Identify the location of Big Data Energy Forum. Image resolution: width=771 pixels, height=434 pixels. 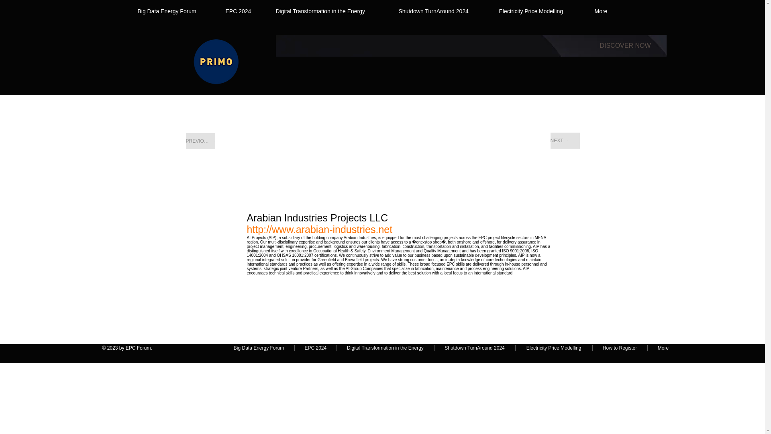
(259, 348).